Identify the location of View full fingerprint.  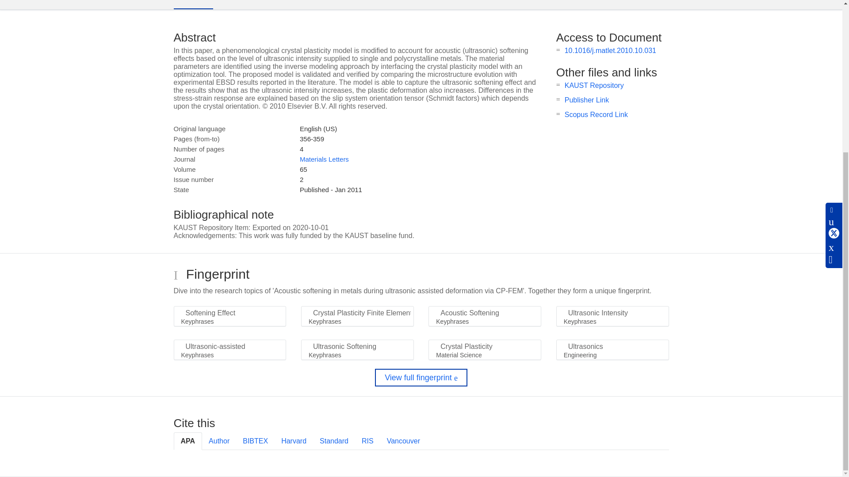
(421, 377).